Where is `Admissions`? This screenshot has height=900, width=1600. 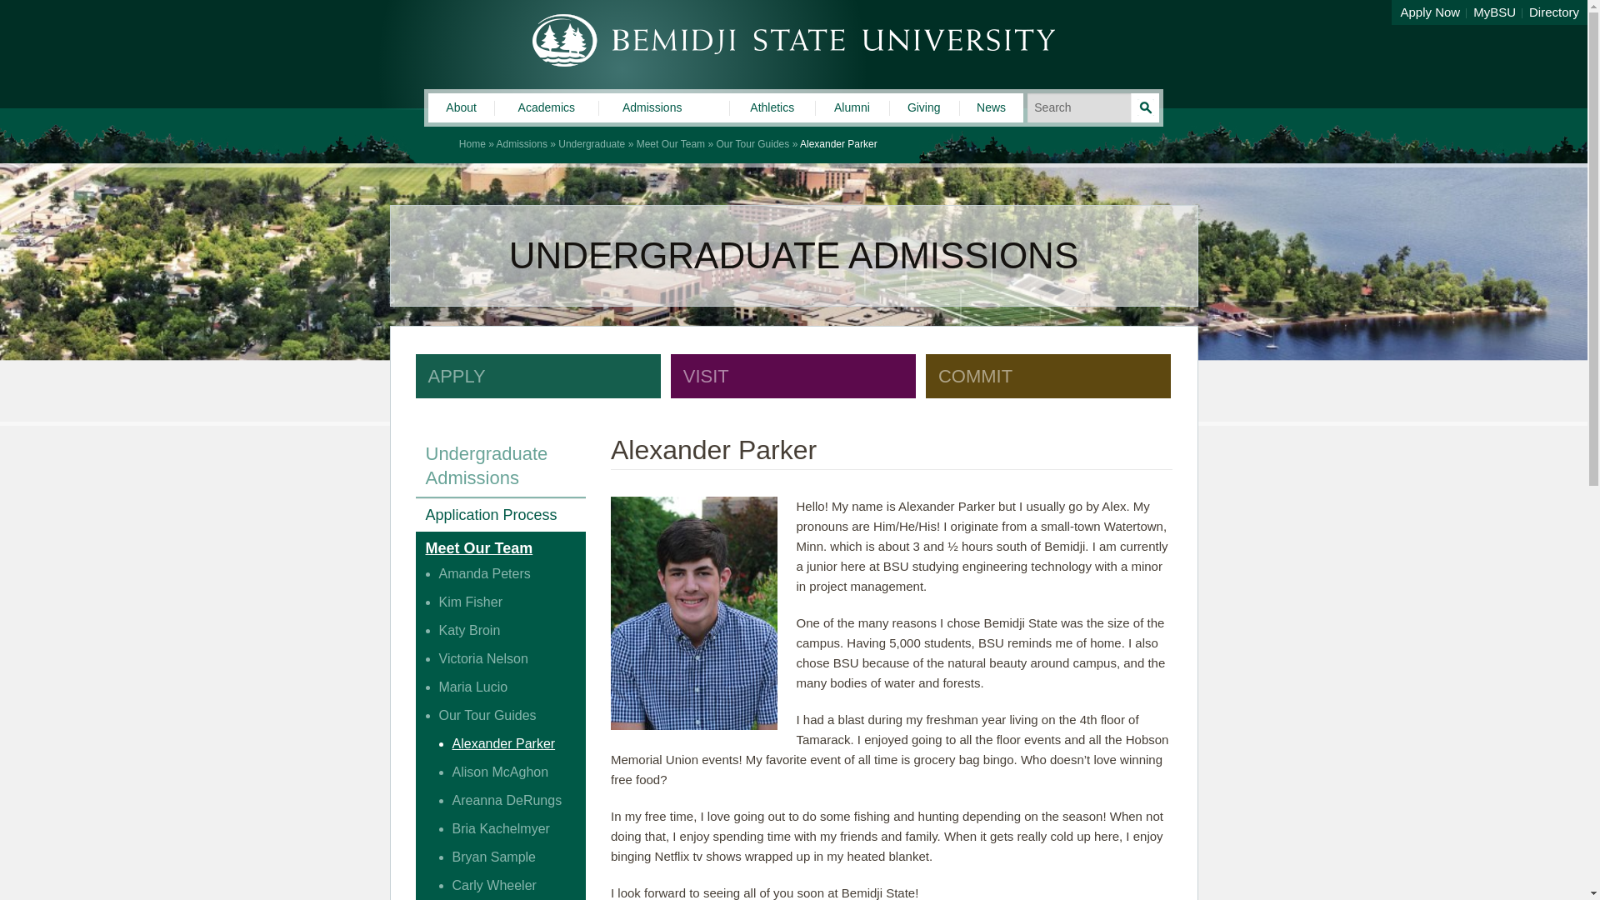
Admissions is located at coordinates (652, 110).